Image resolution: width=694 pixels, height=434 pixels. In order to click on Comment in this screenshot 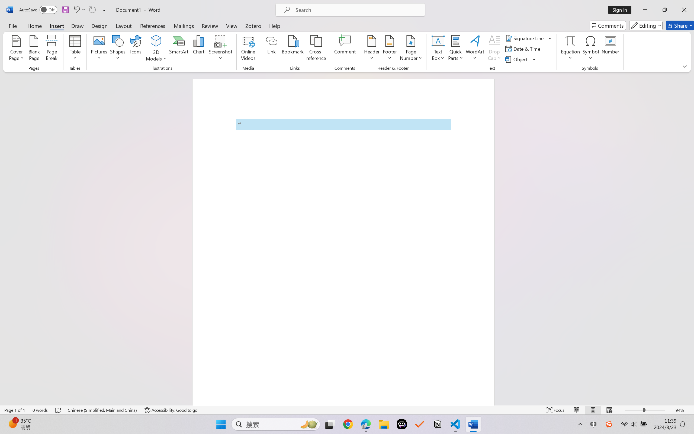, I will do `click(345, 49)`.